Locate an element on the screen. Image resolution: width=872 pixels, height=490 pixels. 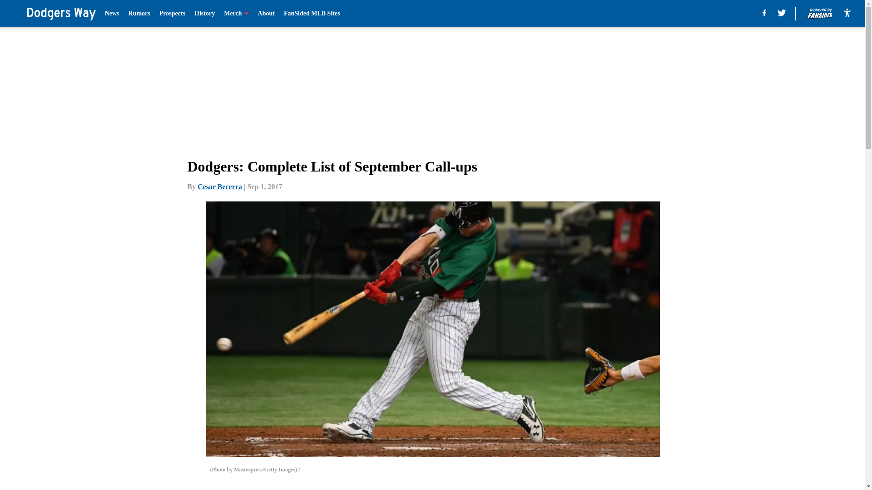
Rumors is located at coordinates (139, 14).